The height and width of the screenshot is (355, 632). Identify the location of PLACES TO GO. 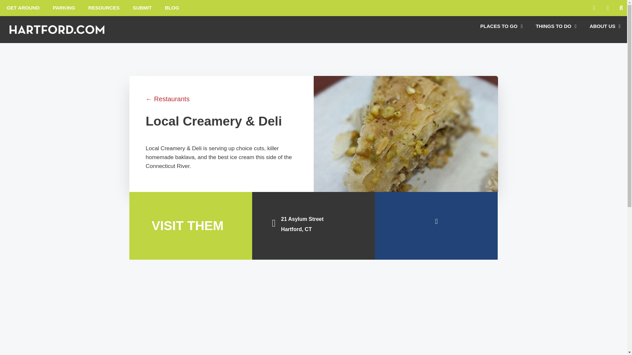
(501, 26).